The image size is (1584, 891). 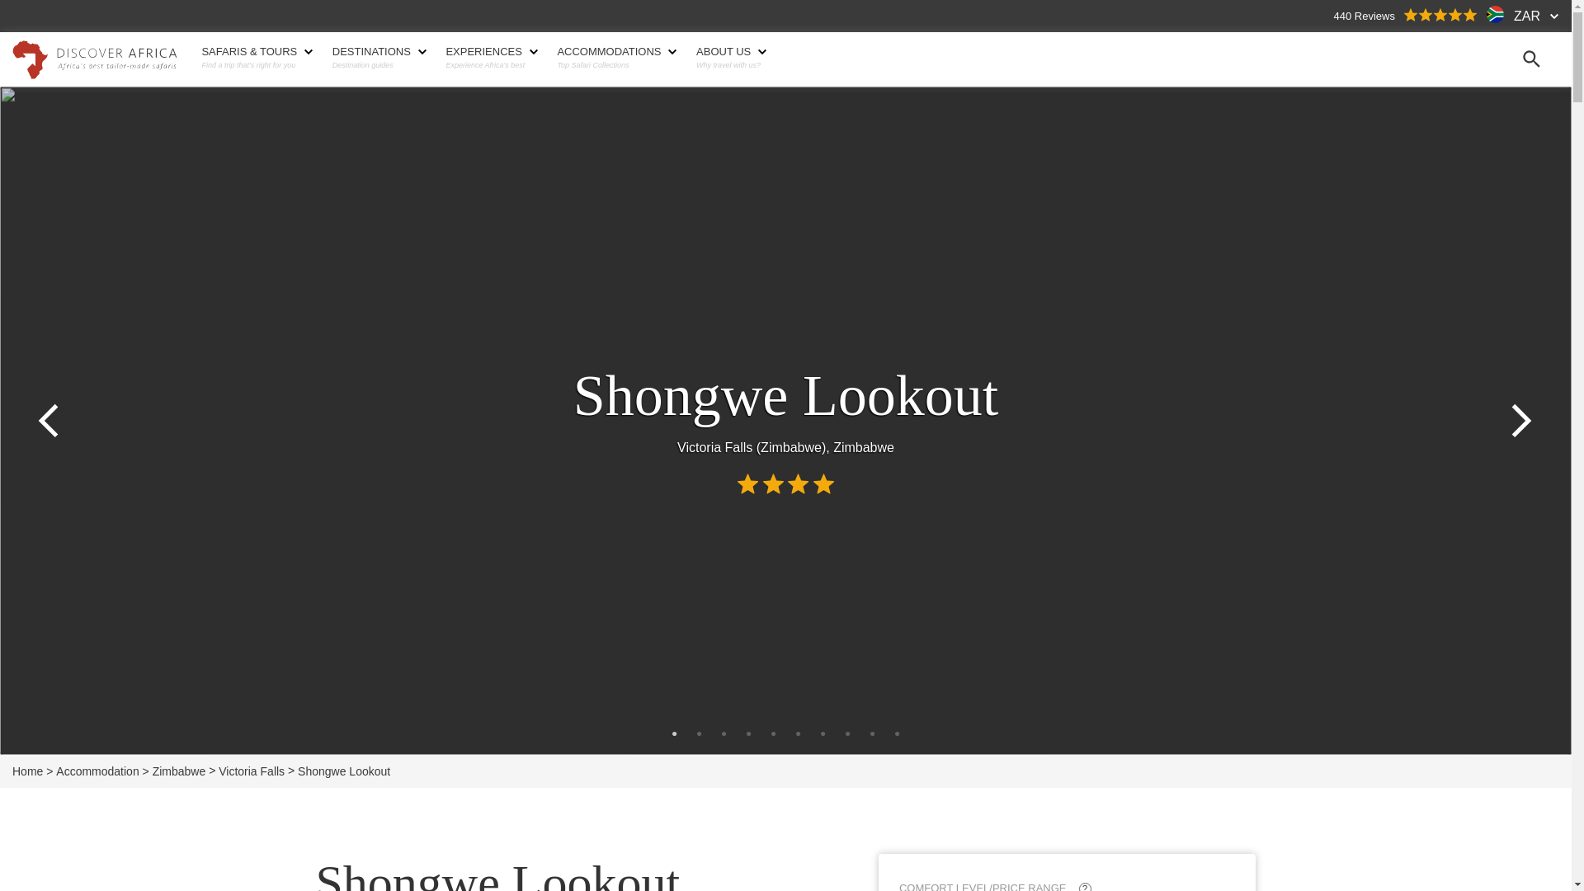 What do you see at coordinates (1406, 16) in the screenshot?
I see `440 Reviews` at bounding box center [1406, 16].